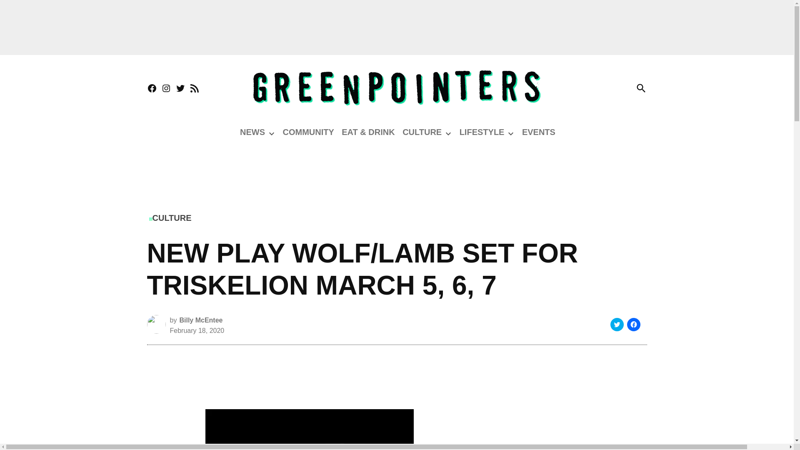 The height and width of the screenshot is (450, 800). What do you see at coordinates (422, 132) in the screenshot?
I see `CULTURE` at bounding box center [422, 132].